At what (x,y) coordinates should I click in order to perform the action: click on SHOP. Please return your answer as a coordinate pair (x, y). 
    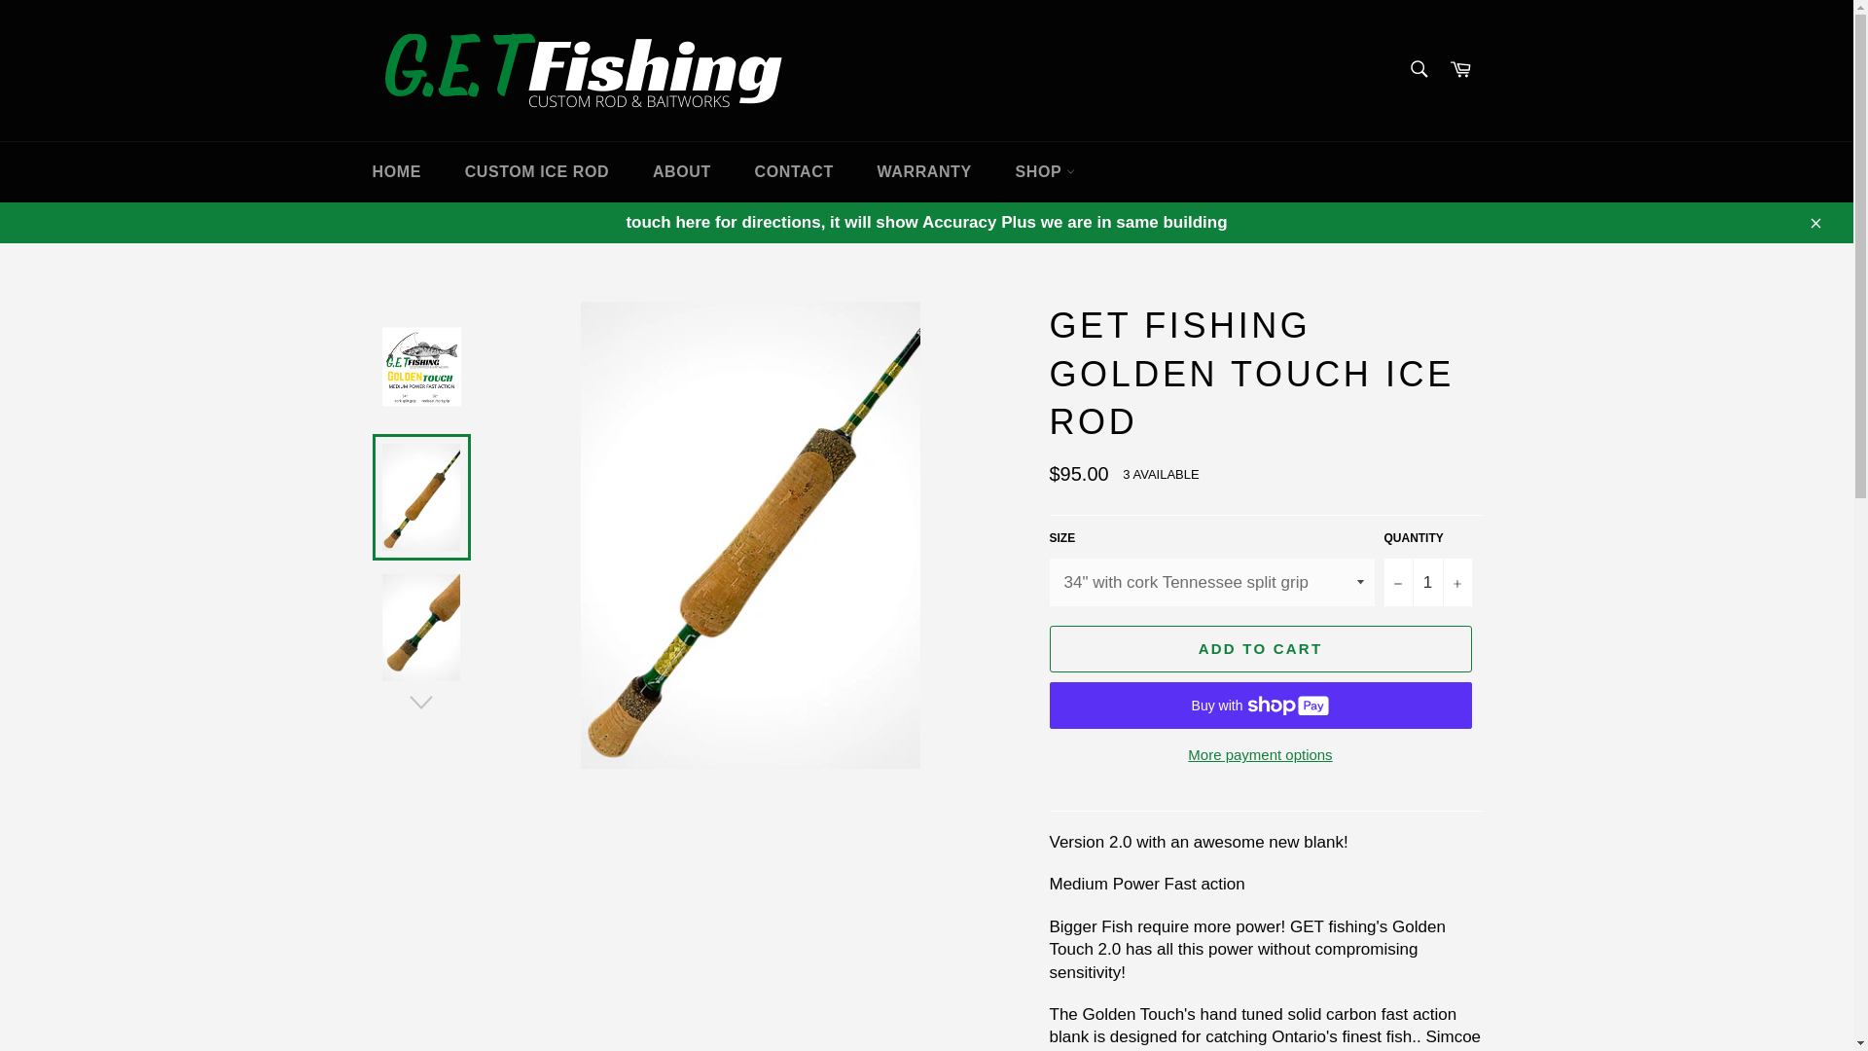
    Looking at the image, I should click on (1045, 171).